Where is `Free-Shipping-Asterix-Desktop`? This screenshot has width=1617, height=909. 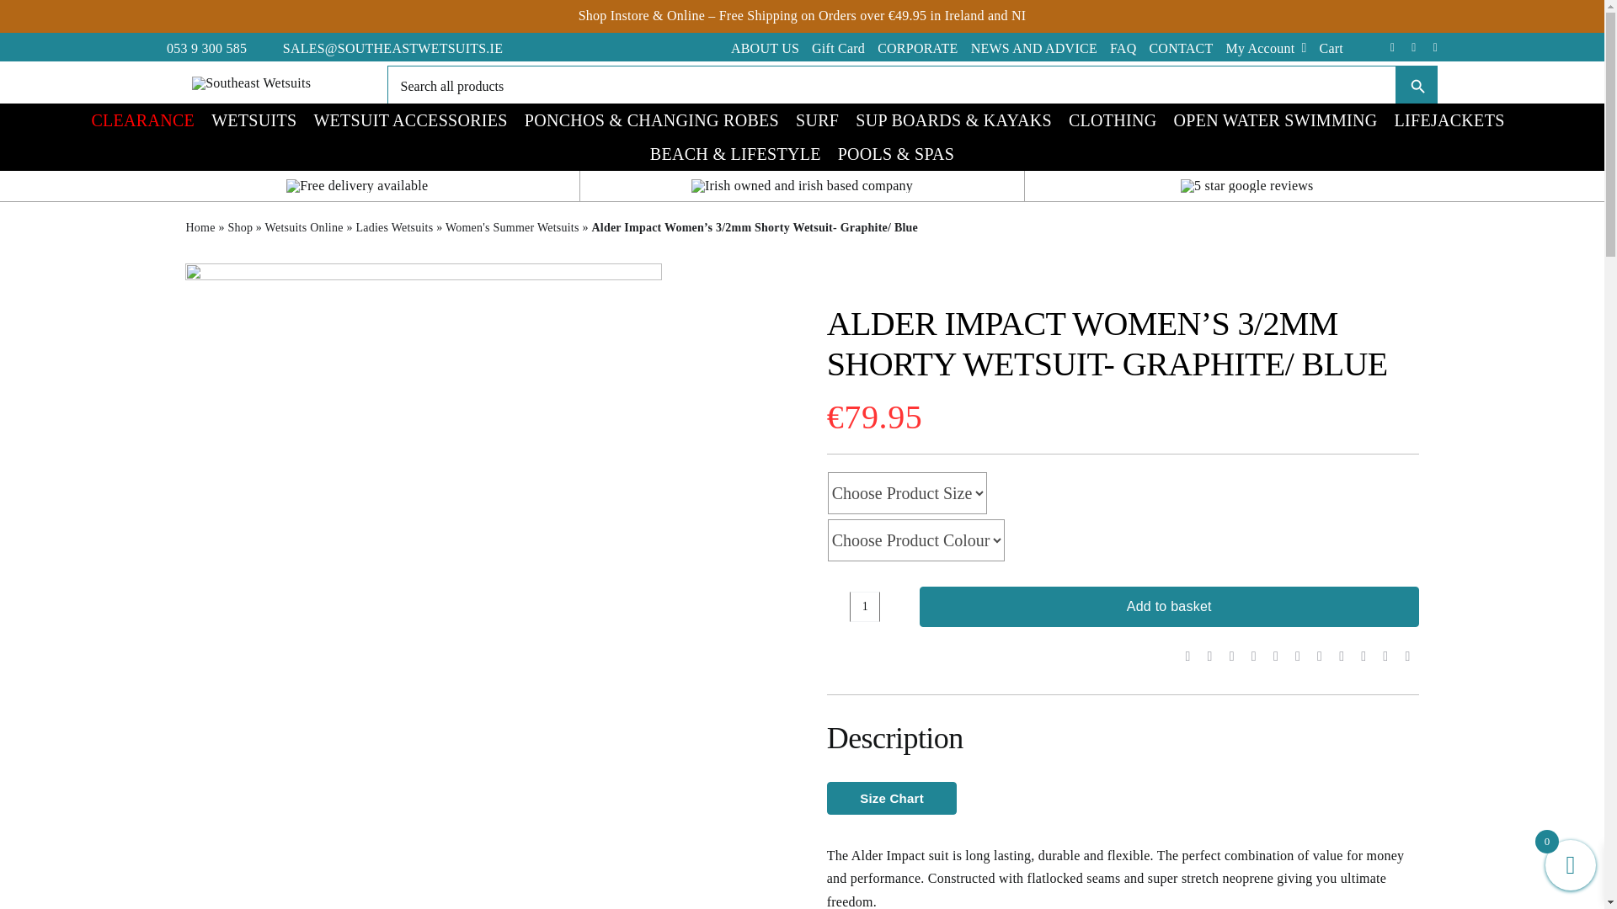
Free-Shipping-Asterix-Desktop is located at coordinates (357, 185).